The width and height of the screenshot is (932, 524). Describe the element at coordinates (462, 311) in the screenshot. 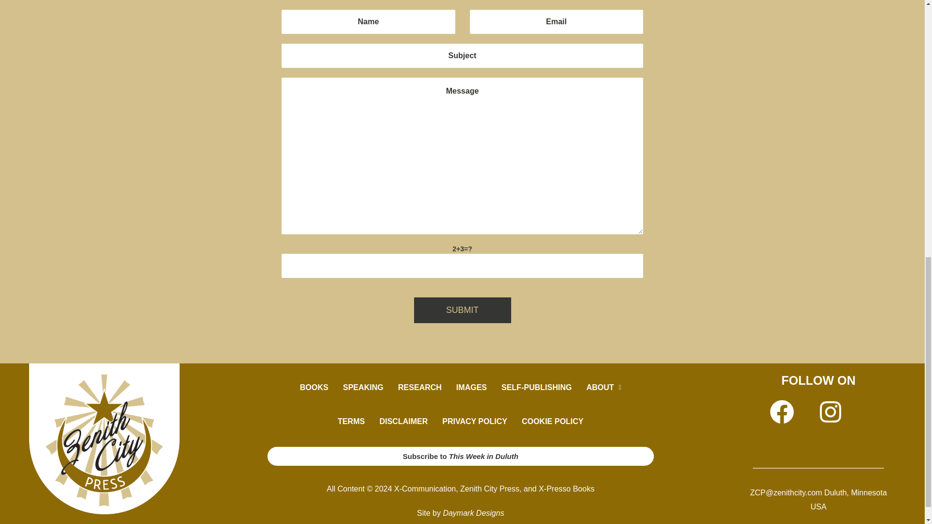

I see `Submit` at that location.